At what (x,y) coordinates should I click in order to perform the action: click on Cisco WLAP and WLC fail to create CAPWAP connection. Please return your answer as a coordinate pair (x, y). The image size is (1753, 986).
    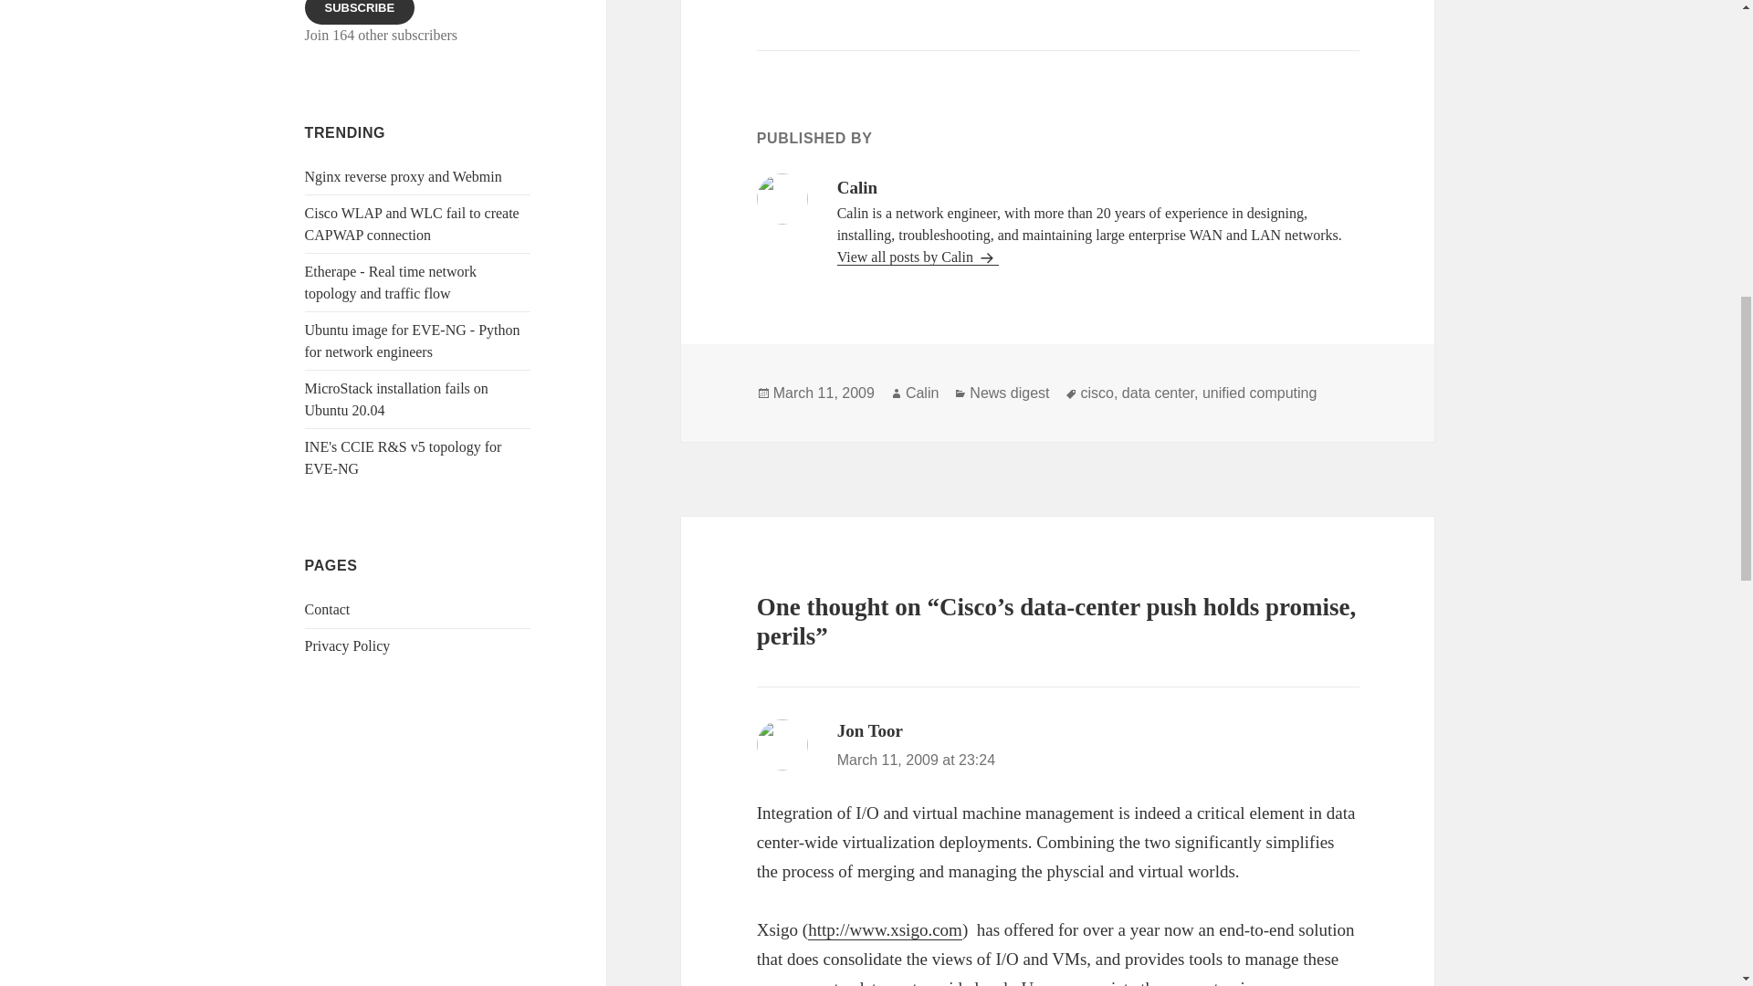
    Looking at the image, I should click on (412, 223).